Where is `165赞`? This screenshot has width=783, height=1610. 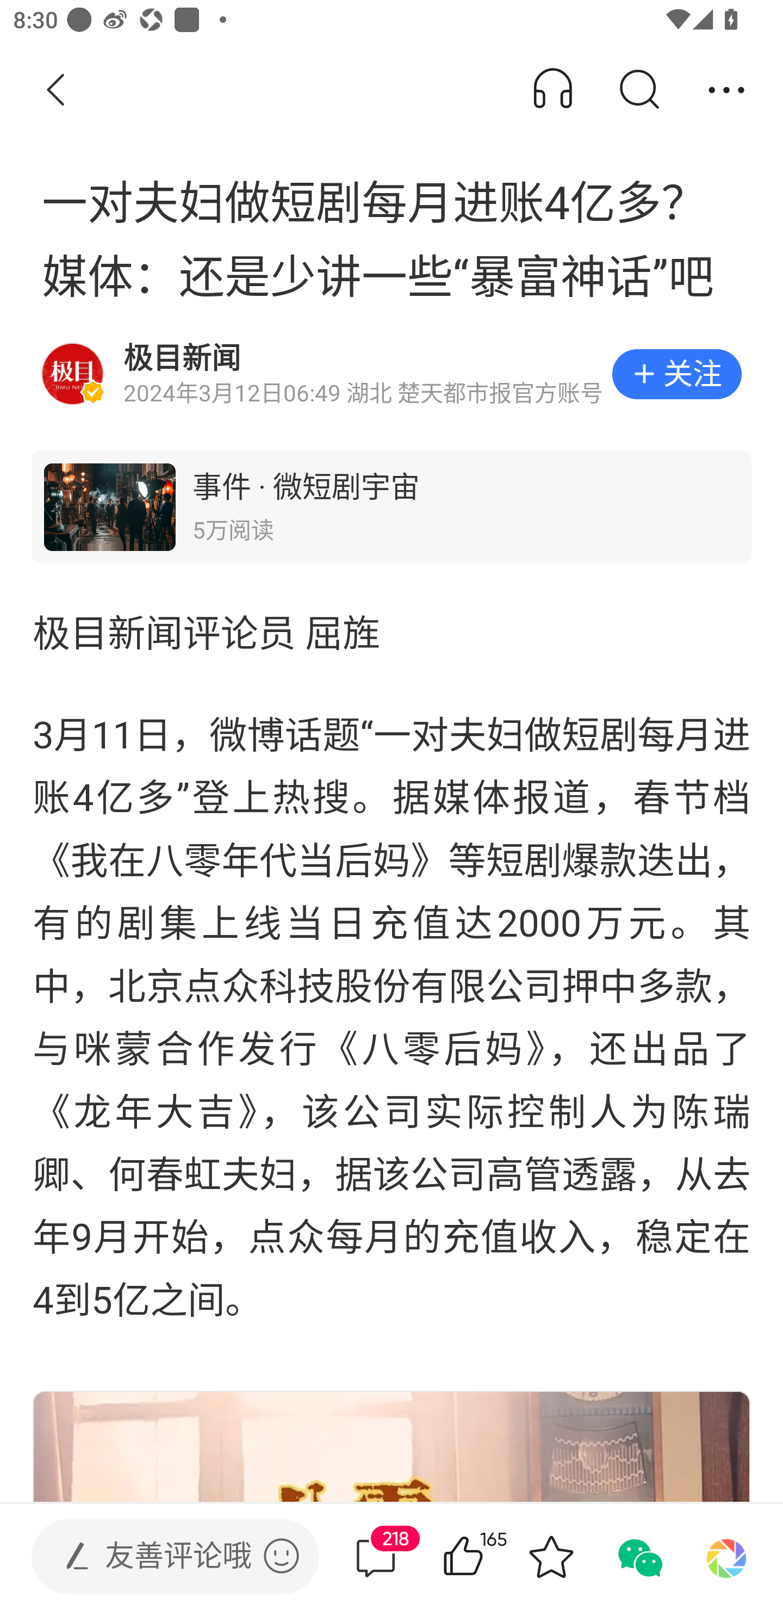 165赞 is located at coordinates (489, 1557).